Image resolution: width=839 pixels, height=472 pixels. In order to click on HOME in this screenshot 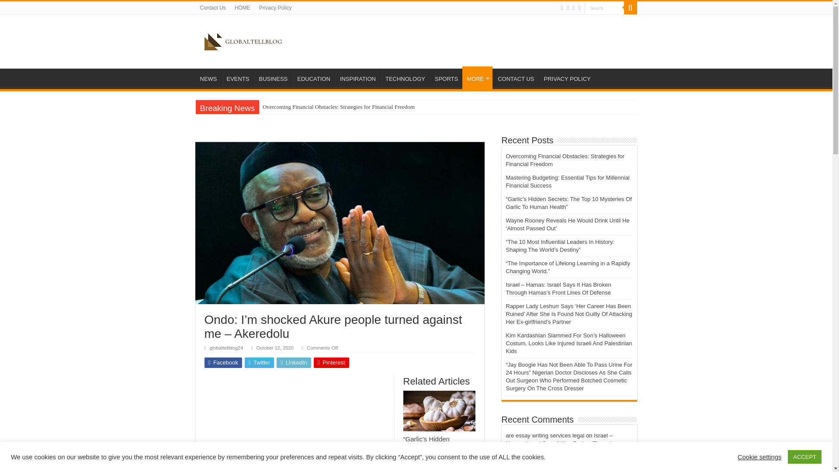, I will do `click(242, 8)`.